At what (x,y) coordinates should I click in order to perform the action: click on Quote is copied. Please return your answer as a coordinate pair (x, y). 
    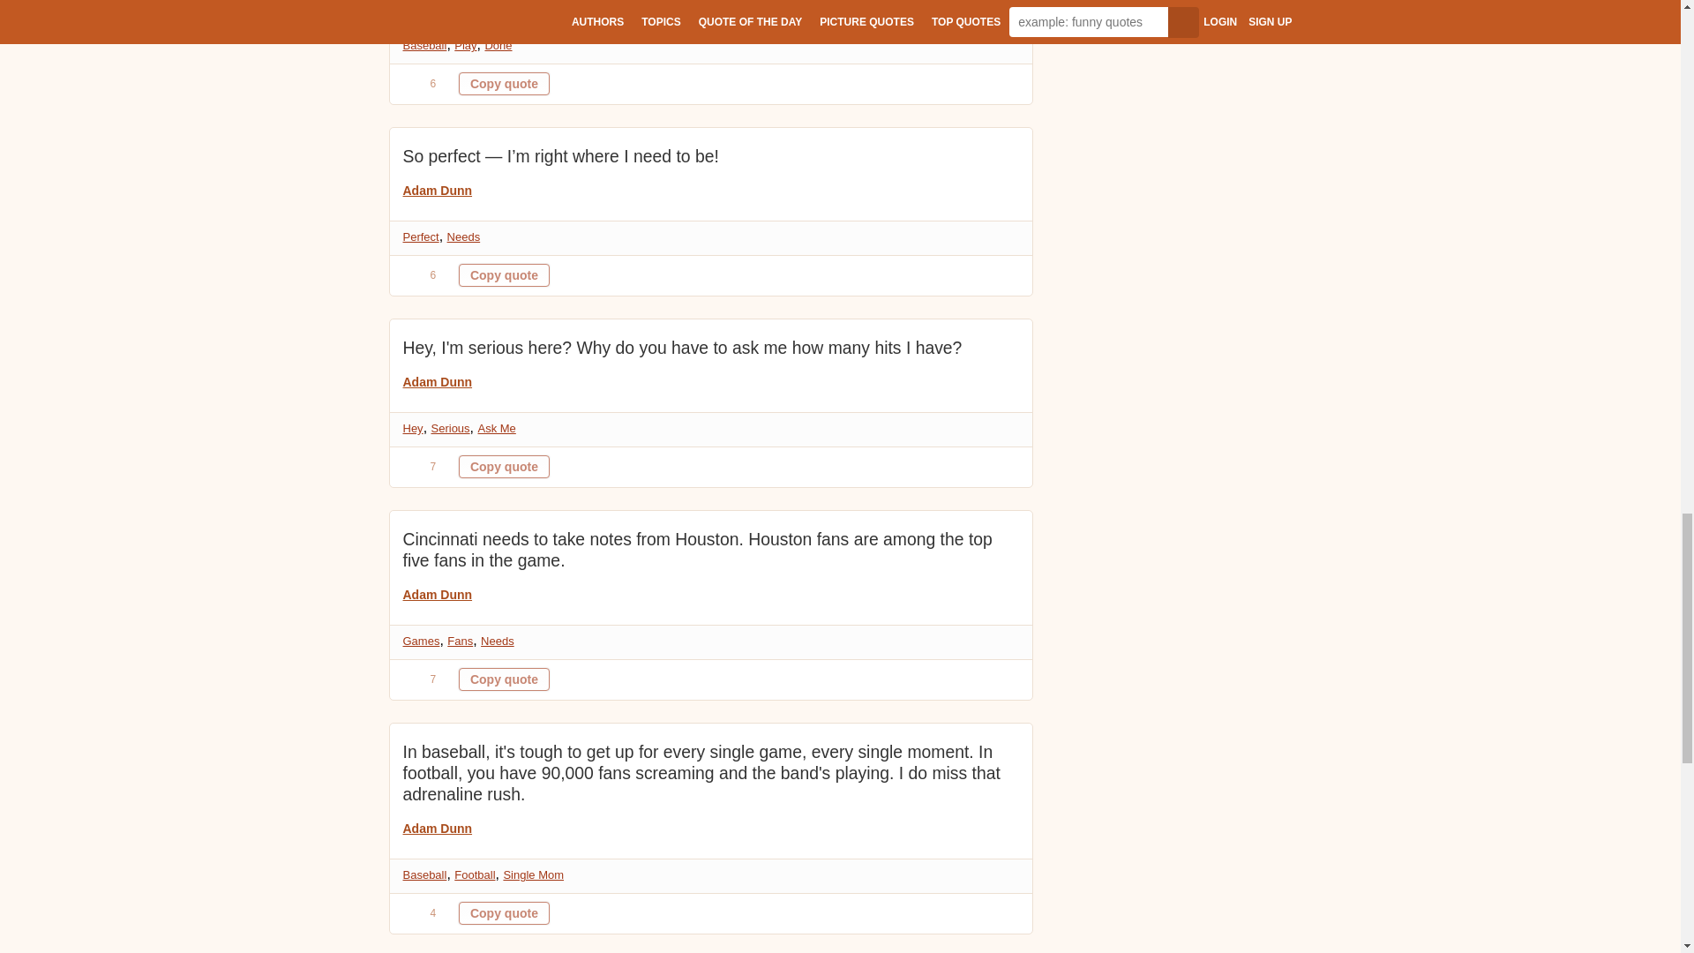
    Looking at the image, I should click on (504, 275).